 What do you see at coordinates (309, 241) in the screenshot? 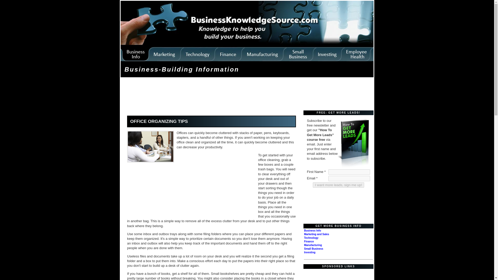
I see `Finance` at bounding box center [309, 241].